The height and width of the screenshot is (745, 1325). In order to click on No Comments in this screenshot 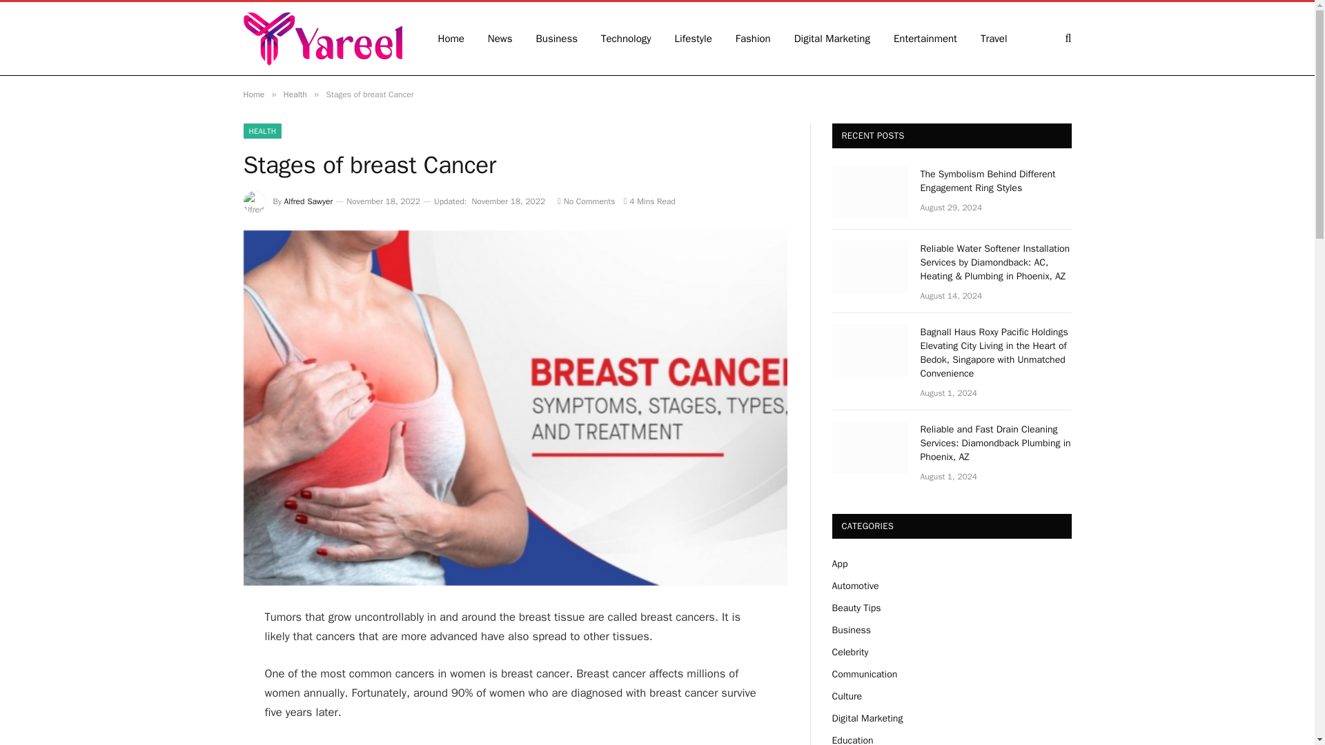, I will do `click(586, 201)`.